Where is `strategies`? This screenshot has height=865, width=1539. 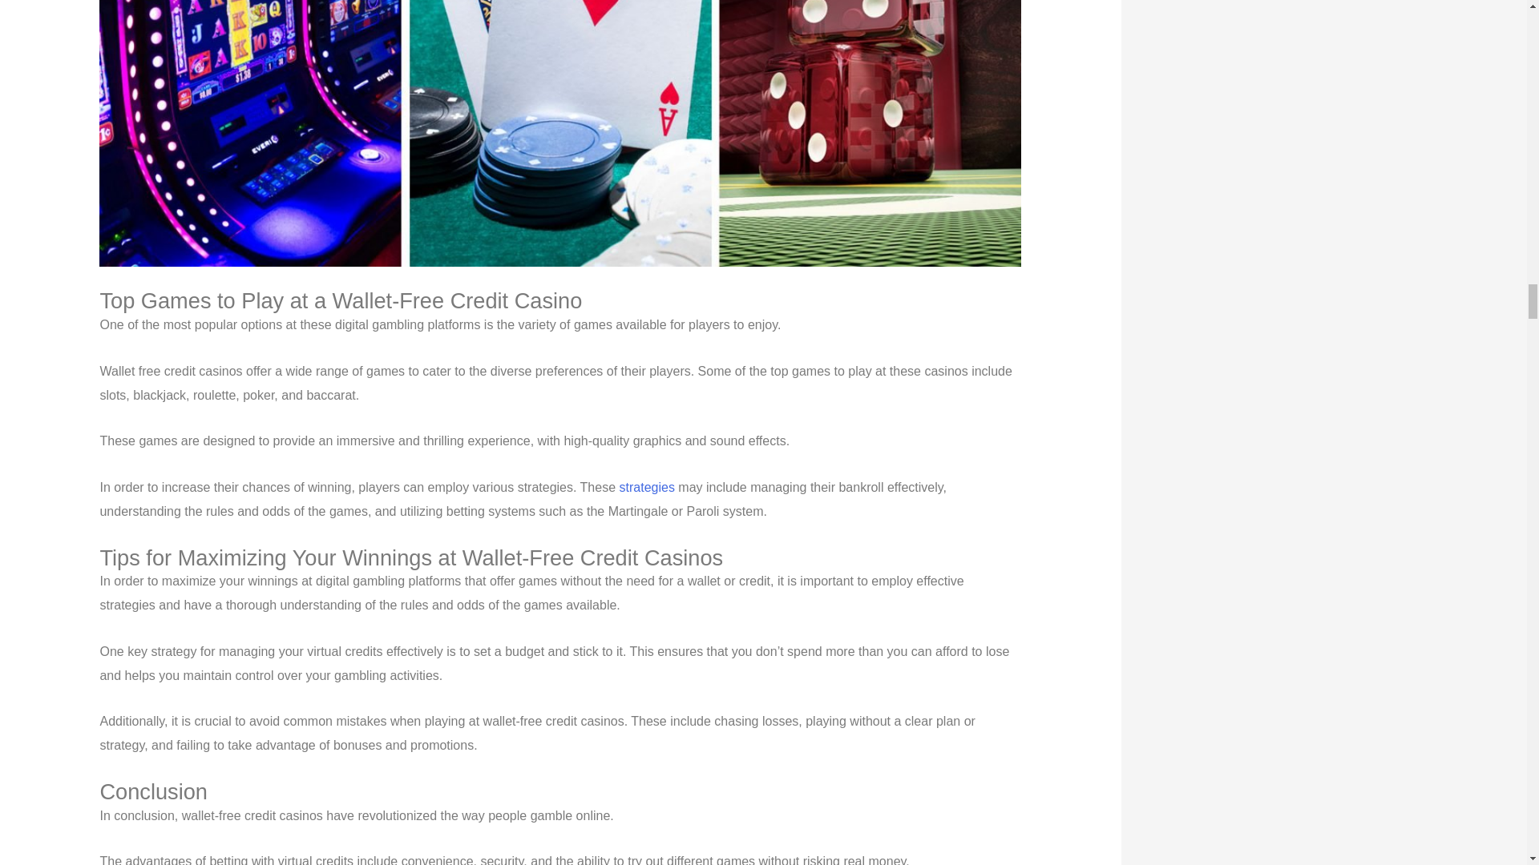
strategies is located at coordinates (648, 487).